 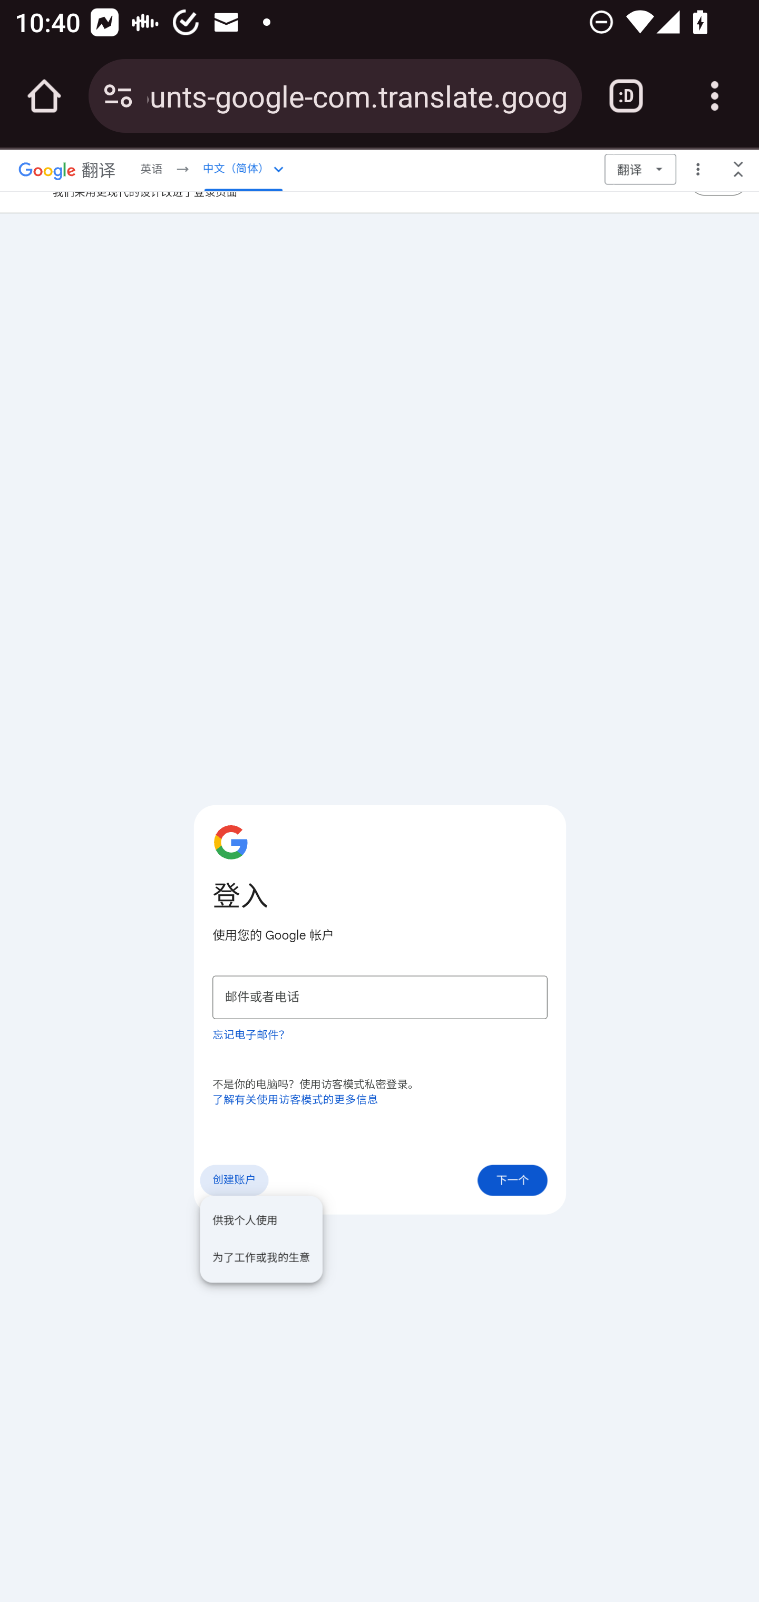 What do you see at coordinates (715, 96) in the screenshot?
I see `Customize and control Google Chrome` at bounding box center [715, 96].